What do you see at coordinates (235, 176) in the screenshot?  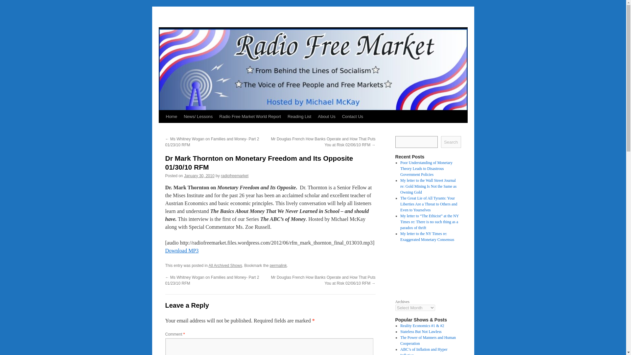 I see `View all posts by radiofreemarket` at bounding box center [235, 176].